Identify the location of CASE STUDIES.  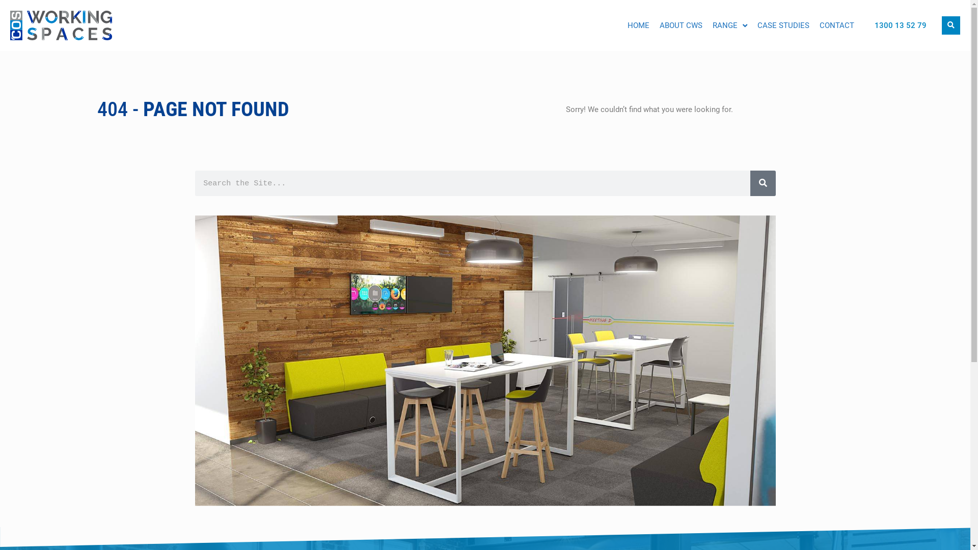
(783, 25).